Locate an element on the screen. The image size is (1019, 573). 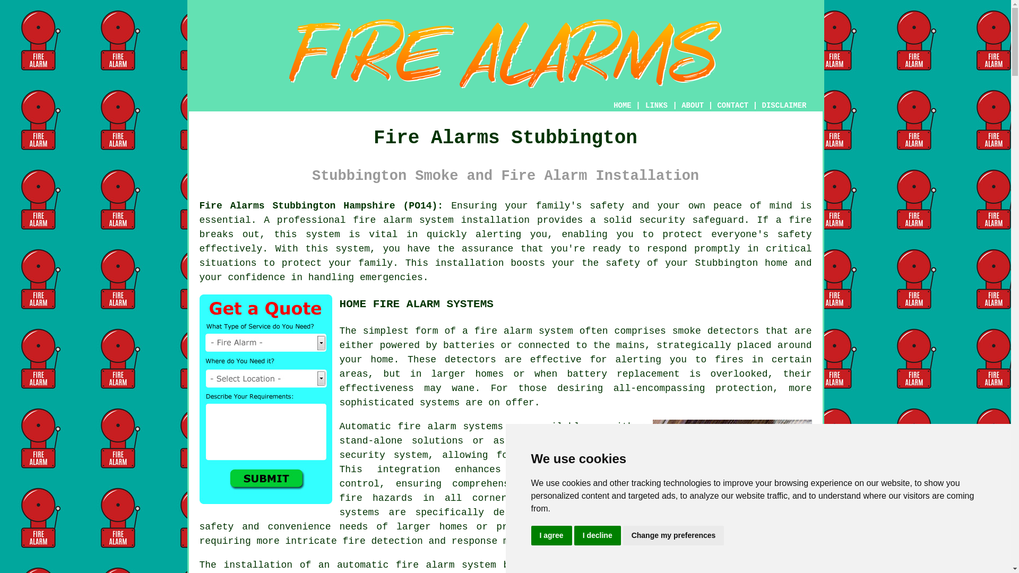
automatic fire alarm is located at coordinates (396, 565).